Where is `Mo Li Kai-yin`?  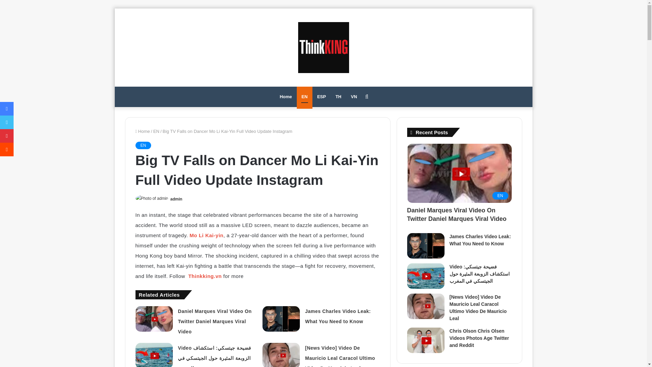
Mo Li Kai-yin is located at coordinates (206, 235).